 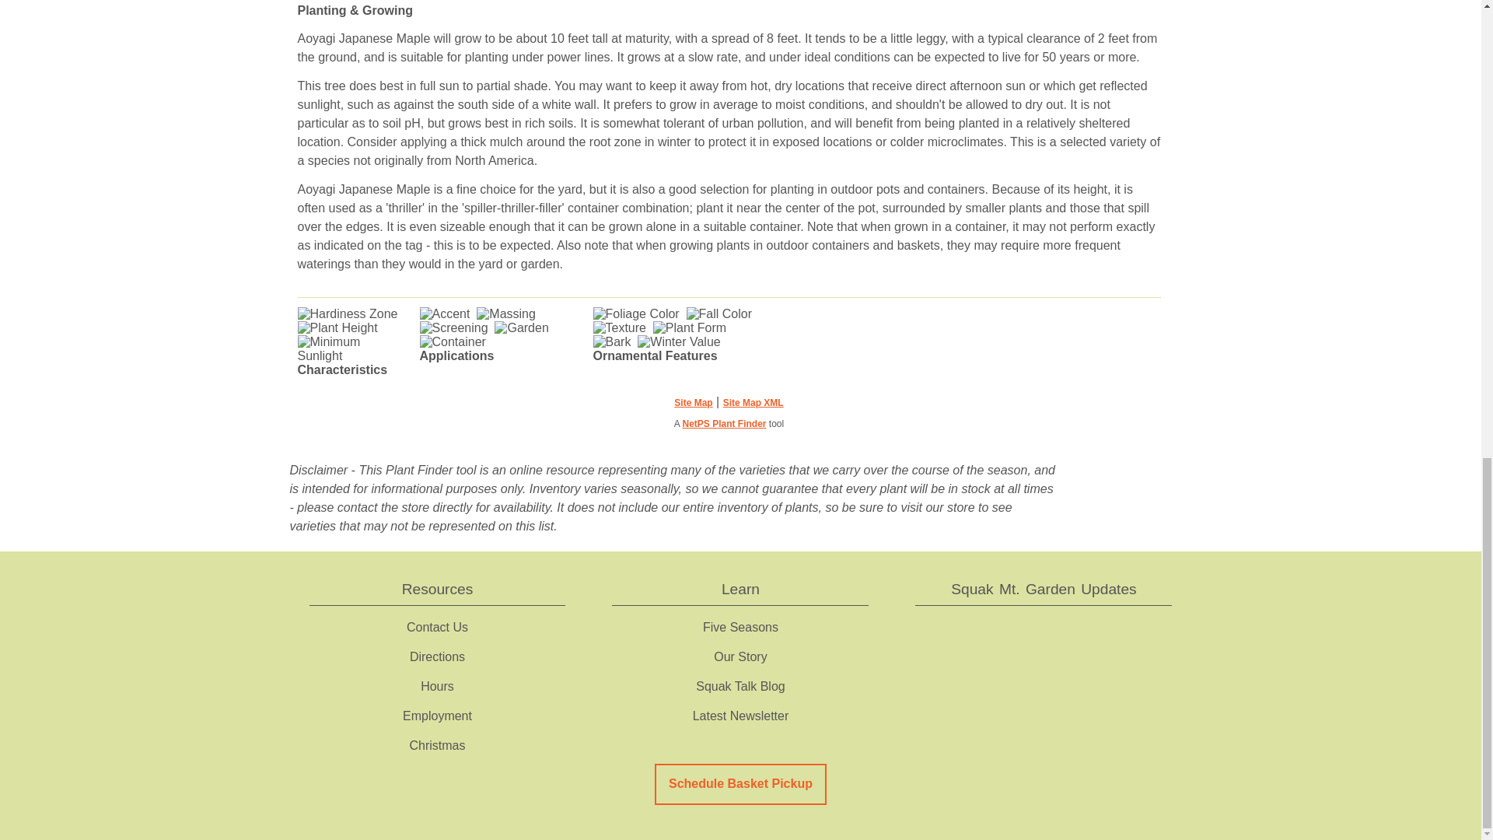 I want to click on Hardiness Zone, so click(x=347, y=314).